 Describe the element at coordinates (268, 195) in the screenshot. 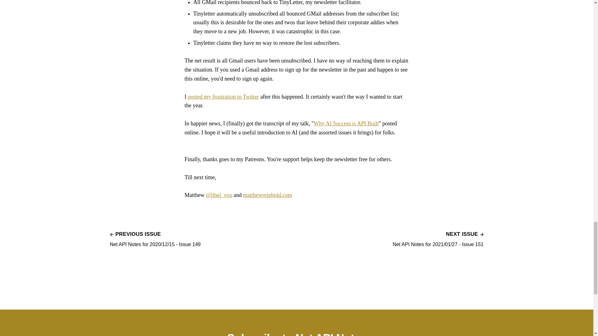

I see `matthewreinbold.com` at that location.